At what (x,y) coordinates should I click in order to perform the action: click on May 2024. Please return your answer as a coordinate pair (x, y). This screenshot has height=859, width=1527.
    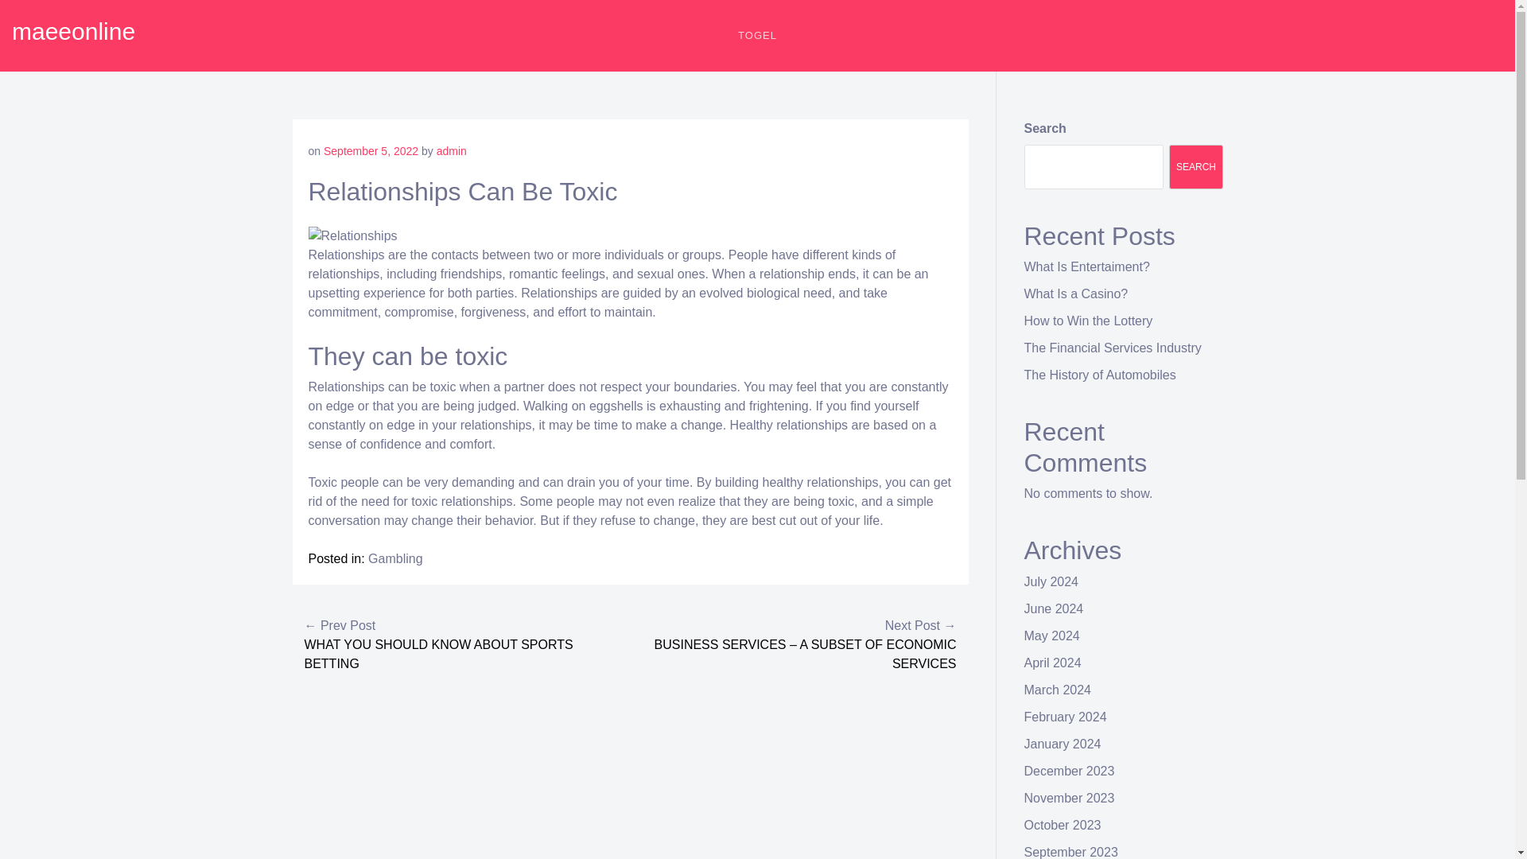
    Looking at the image, I should click on (1051, 635).